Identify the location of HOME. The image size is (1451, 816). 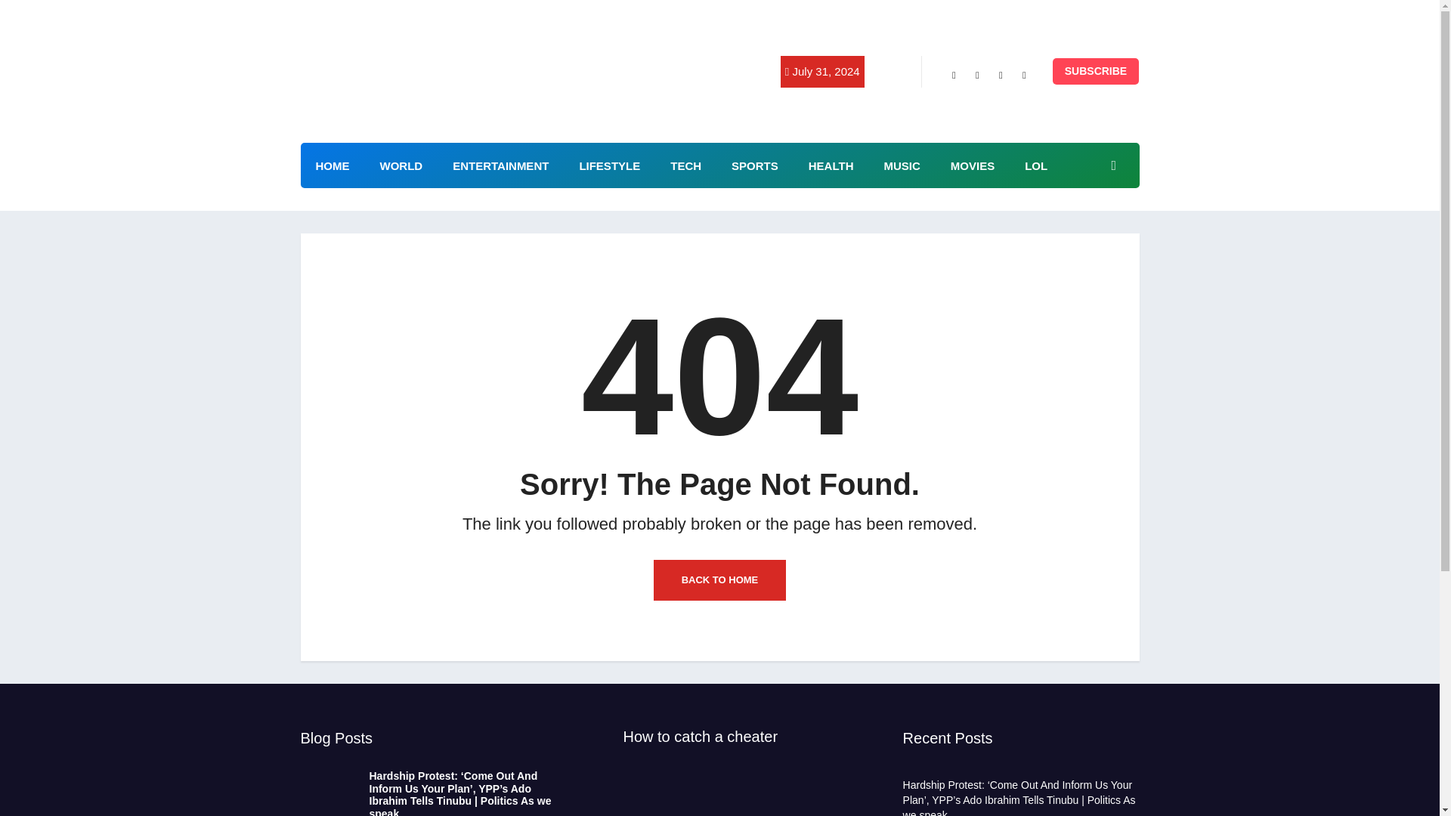
(333, 165).